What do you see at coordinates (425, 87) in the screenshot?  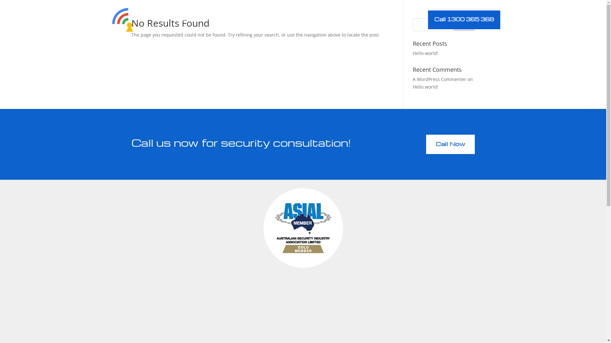 I see `Hello world!` at bounding box center [425, 87].